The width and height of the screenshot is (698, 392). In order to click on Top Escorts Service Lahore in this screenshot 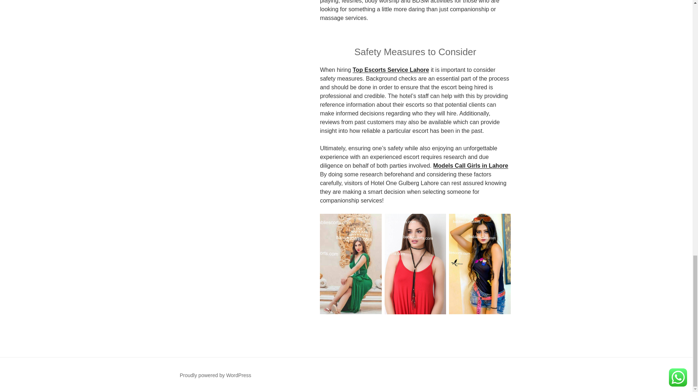, I will do `click(390, 70)`.